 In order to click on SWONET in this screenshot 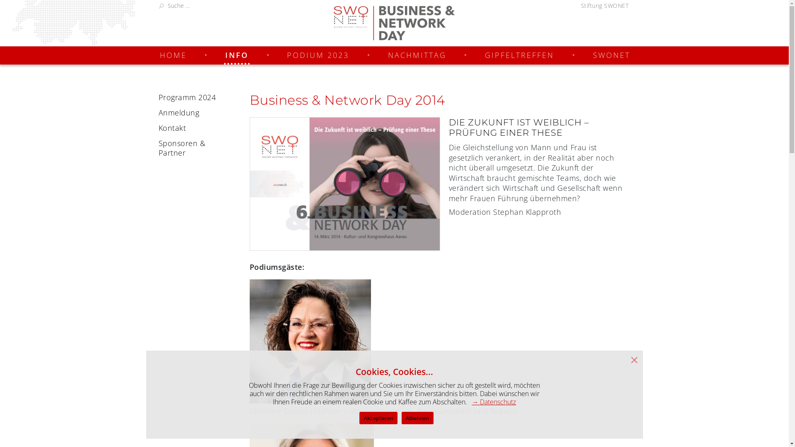, I will do `click(612, 55)`.